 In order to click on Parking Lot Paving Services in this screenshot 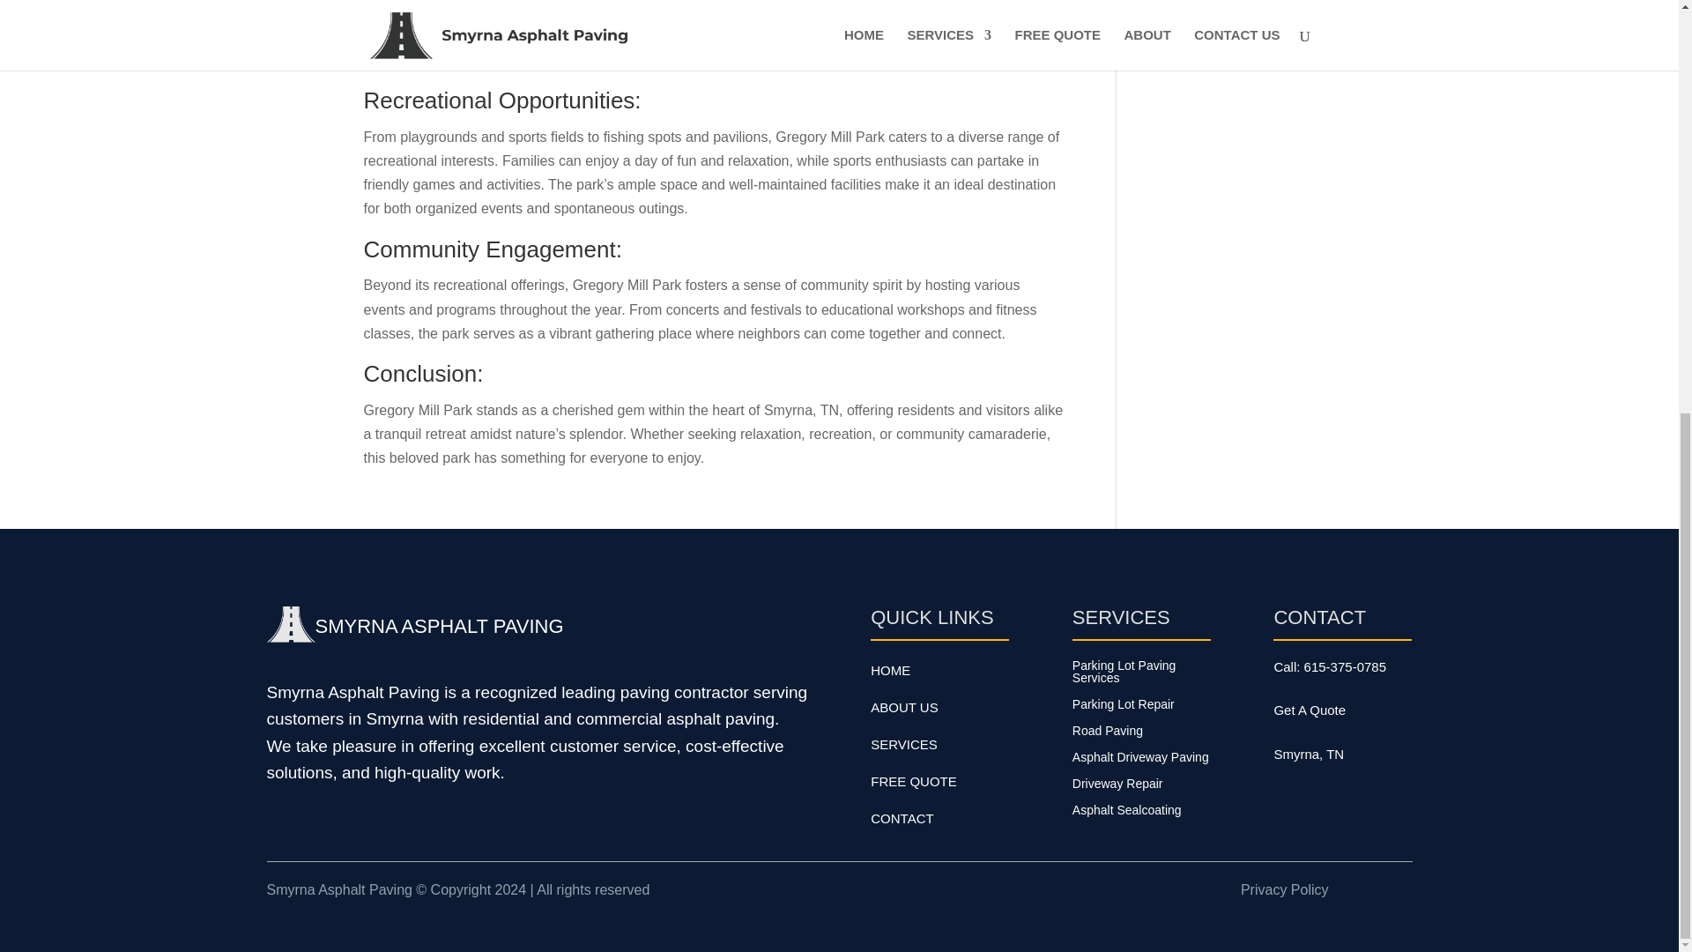, I will do `click(1142, 675)`.